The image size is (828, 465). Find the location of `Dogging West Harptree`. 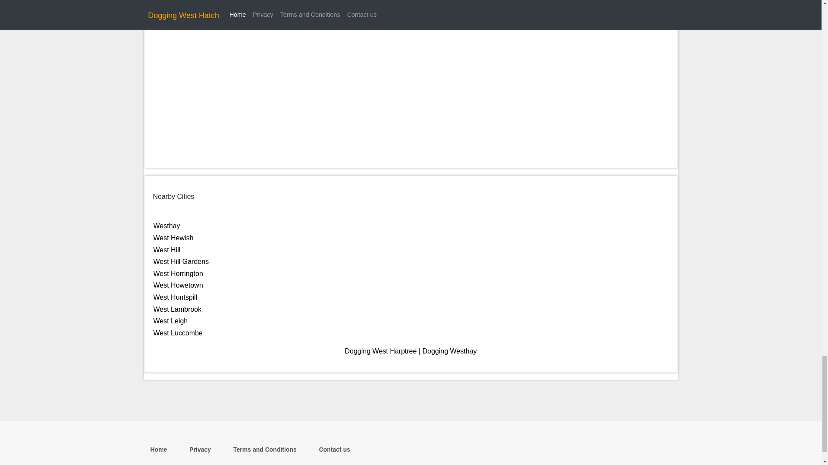

Dogging West Harptree is located at coordinates (381, 351).